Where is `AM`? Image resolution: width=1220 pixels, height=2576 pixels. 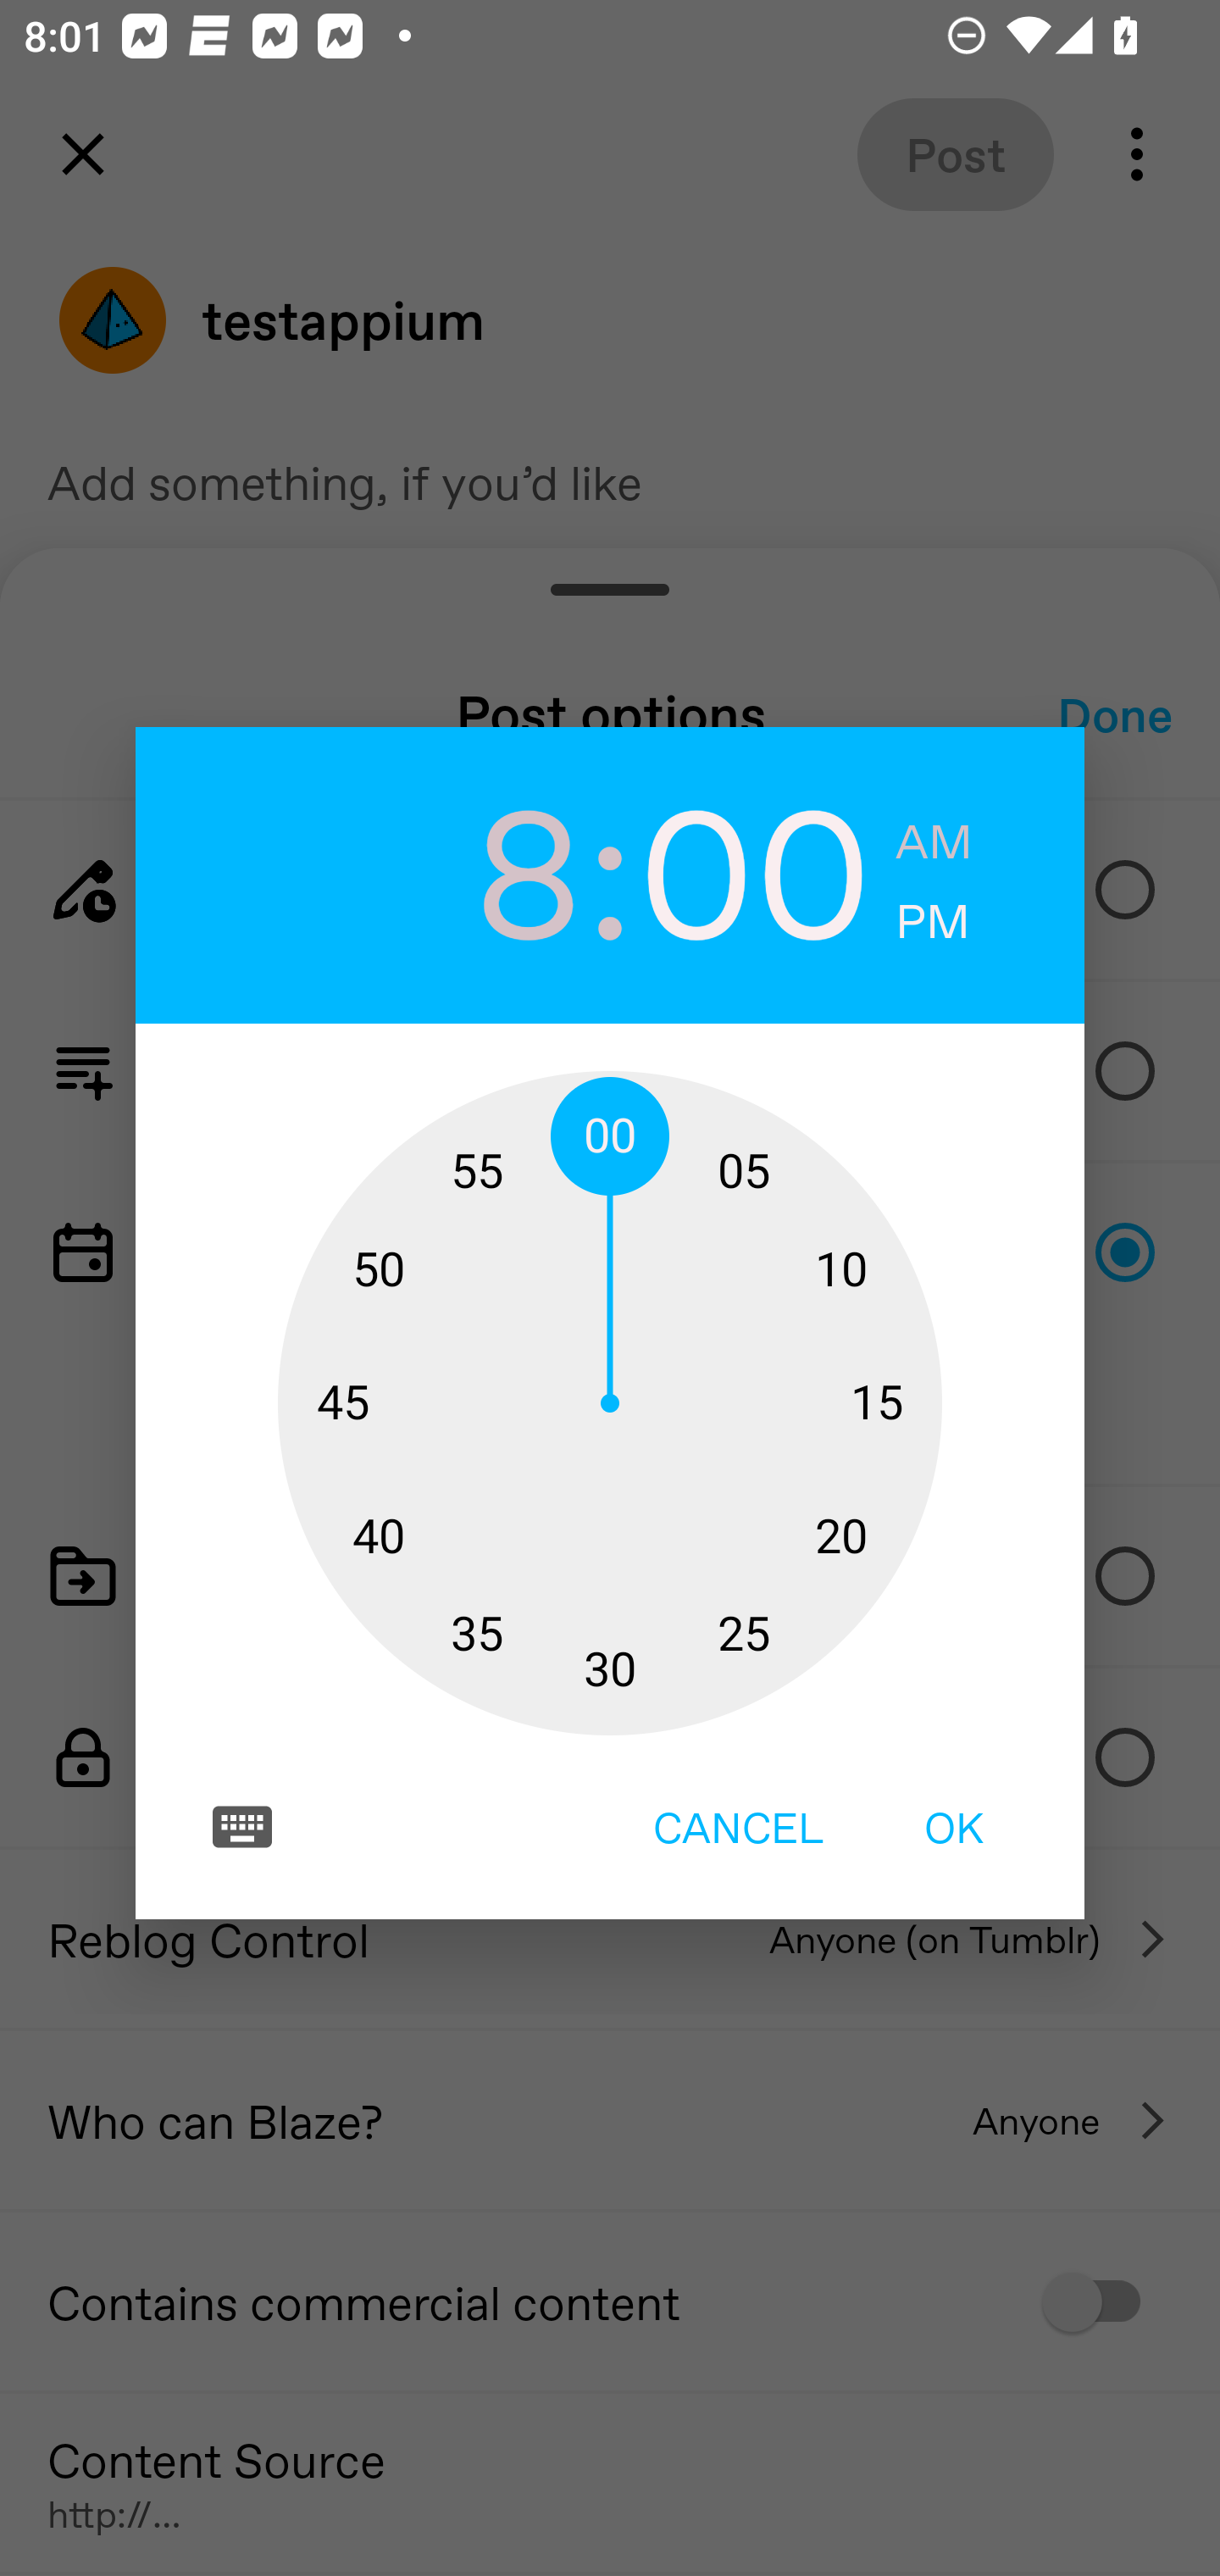 AM is located at coordinates (934, 842).